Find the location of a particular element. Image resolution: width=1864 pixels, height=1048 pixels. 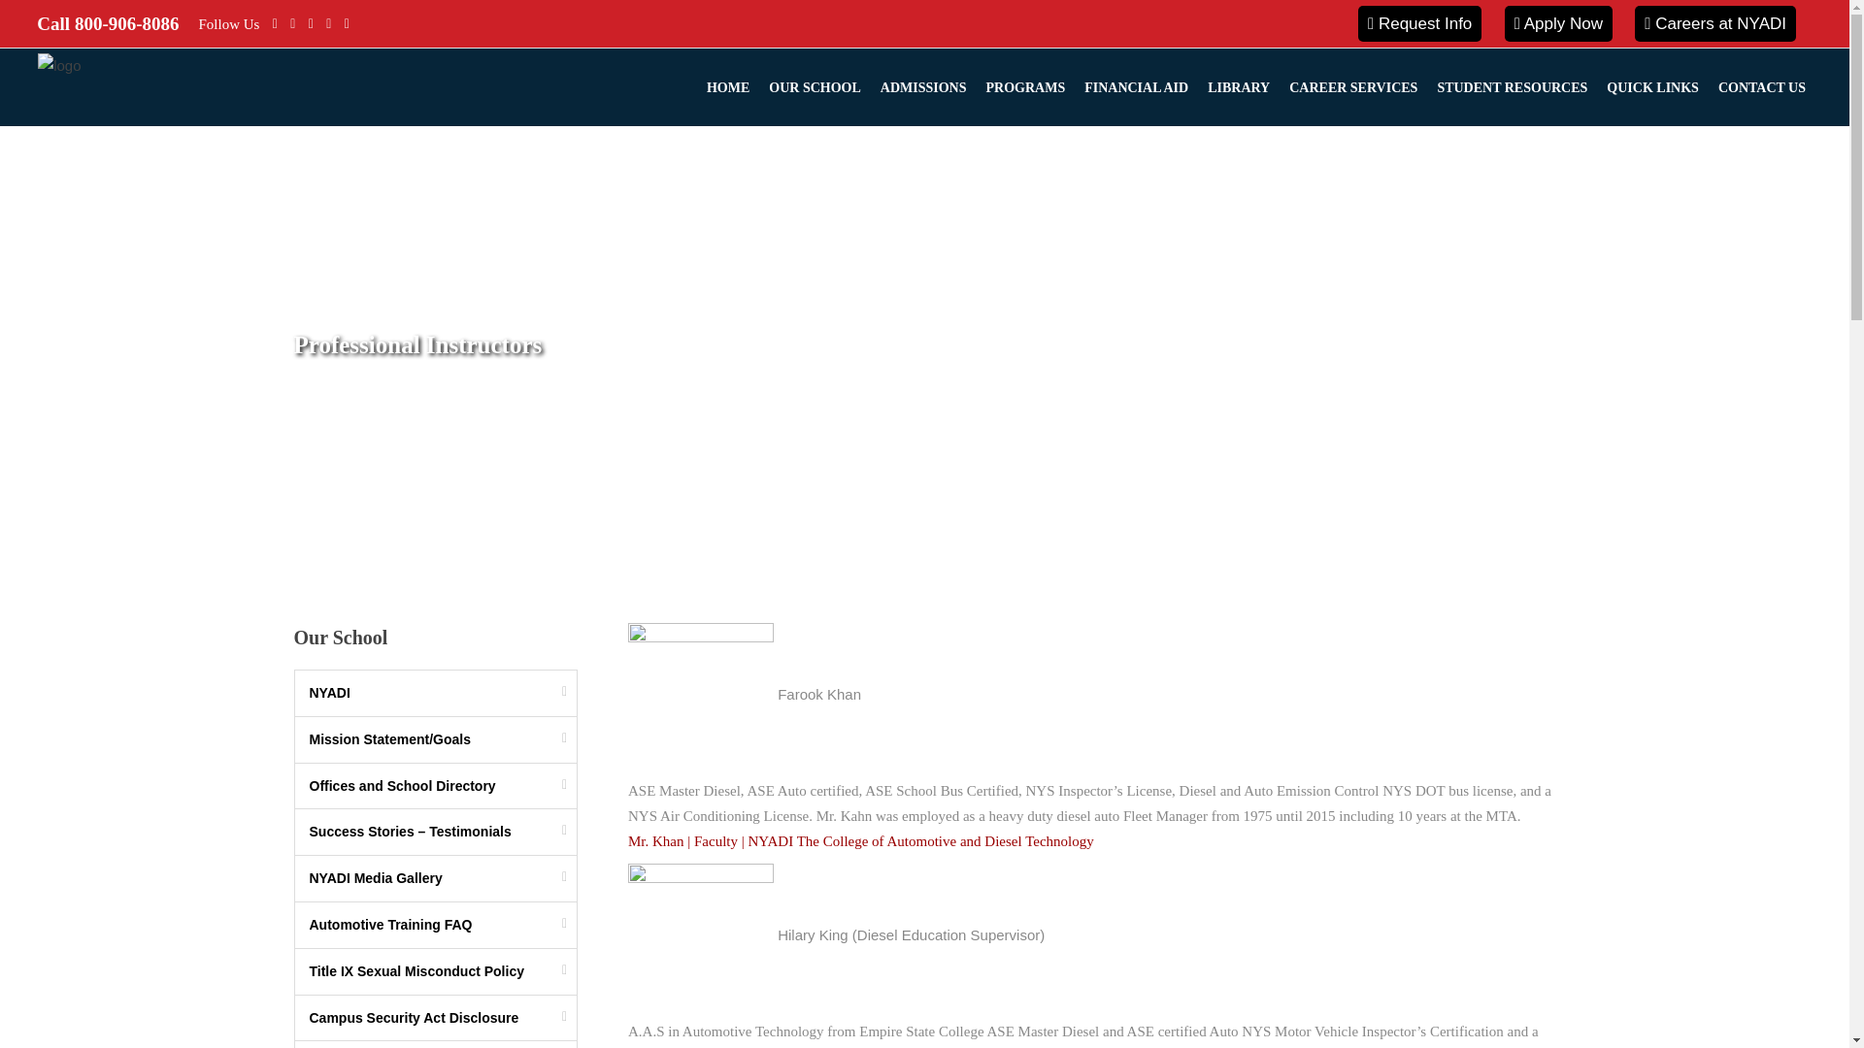

Careers at NYADI is located at coordinates (1714, 23).